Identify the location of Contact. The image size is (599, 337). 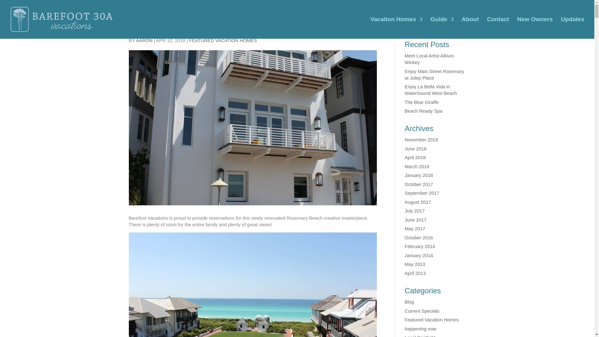
(498, 28).